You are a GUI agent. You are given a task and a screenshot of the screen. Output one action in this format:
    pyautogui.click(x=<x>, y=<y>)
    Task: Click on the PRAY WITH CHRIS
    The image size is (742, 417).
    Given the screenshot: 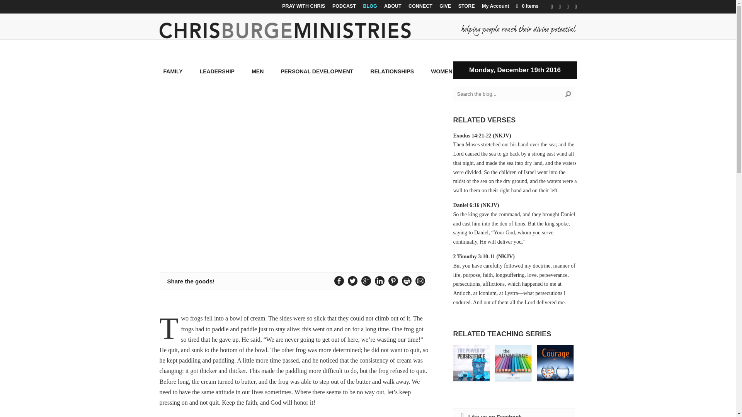 What is the action you would take?
    pyautogui.click(x=303, y=8)
    